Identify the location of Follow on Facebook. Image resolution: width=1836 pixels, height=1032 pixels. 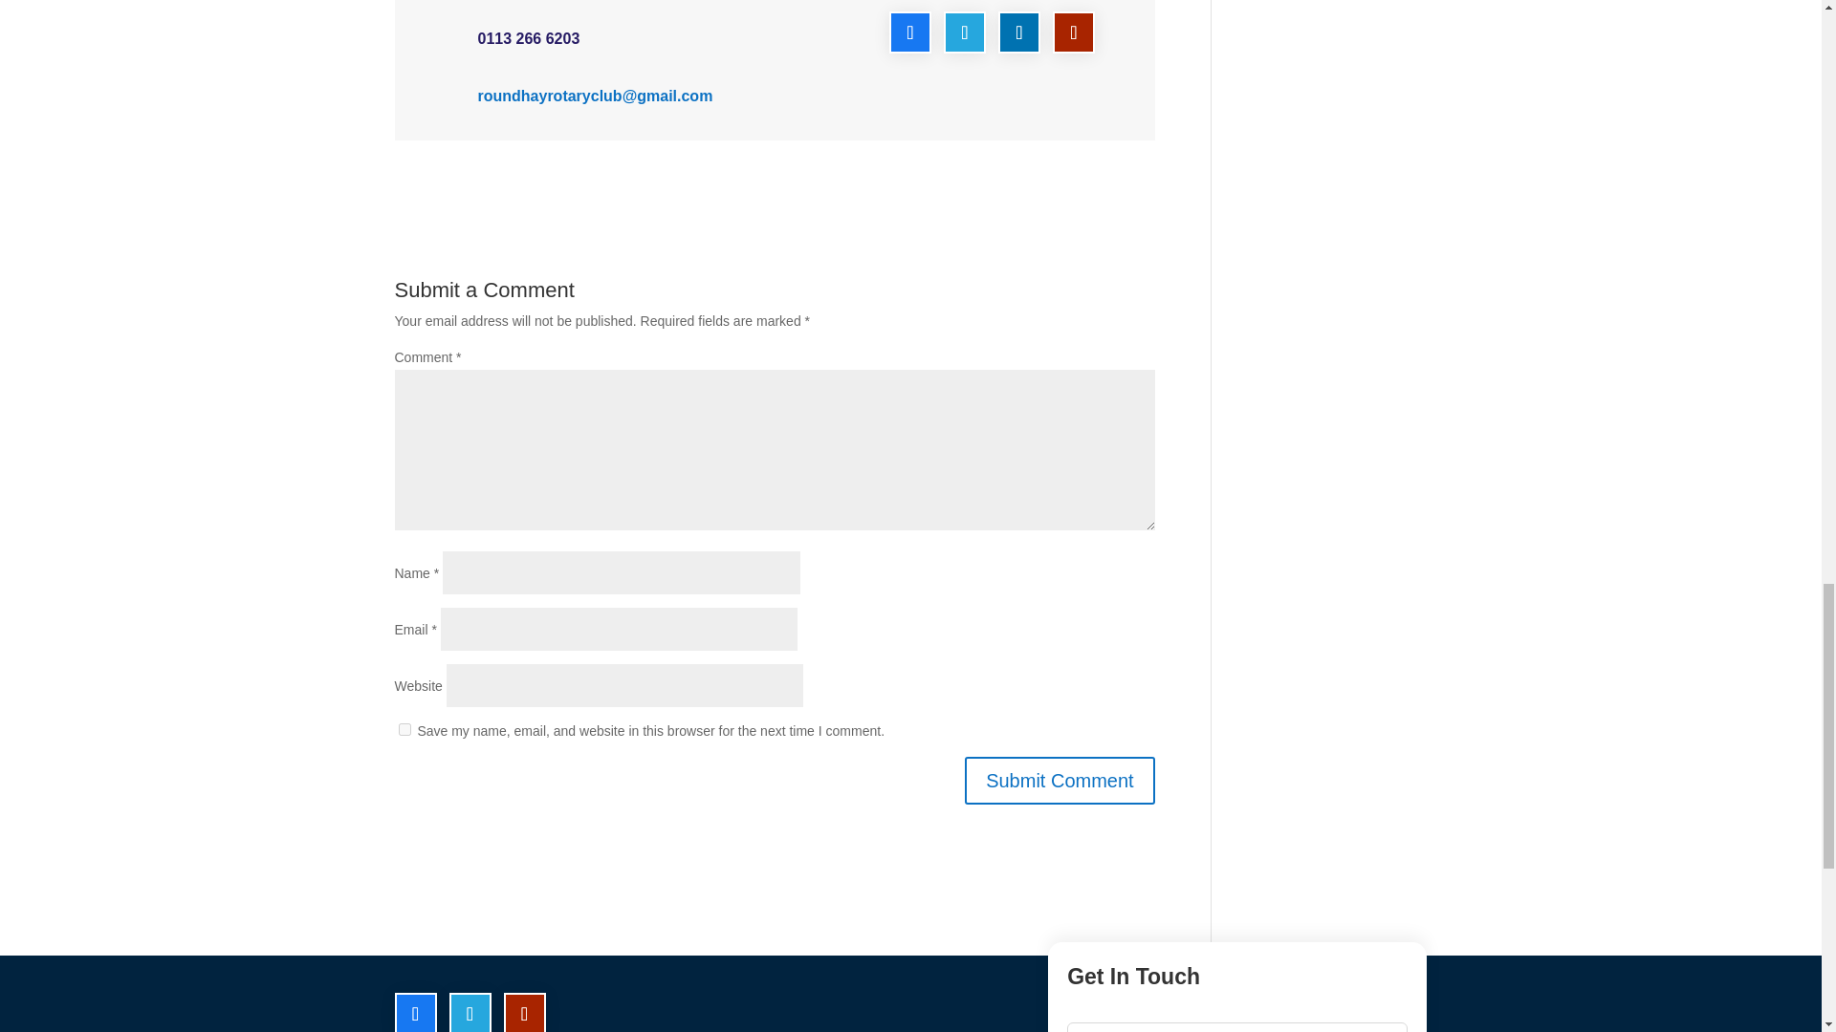
(909, 32).